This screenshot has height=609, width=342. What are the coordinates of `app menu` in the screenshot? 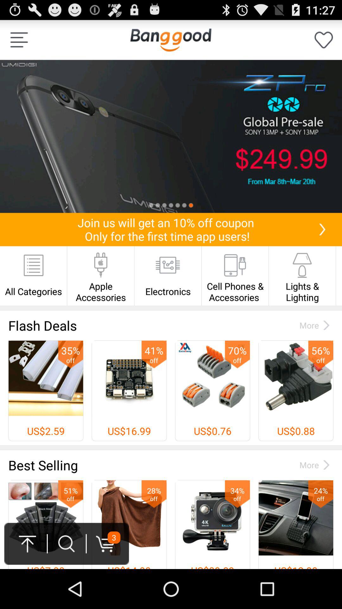 It's located at (19, 40).